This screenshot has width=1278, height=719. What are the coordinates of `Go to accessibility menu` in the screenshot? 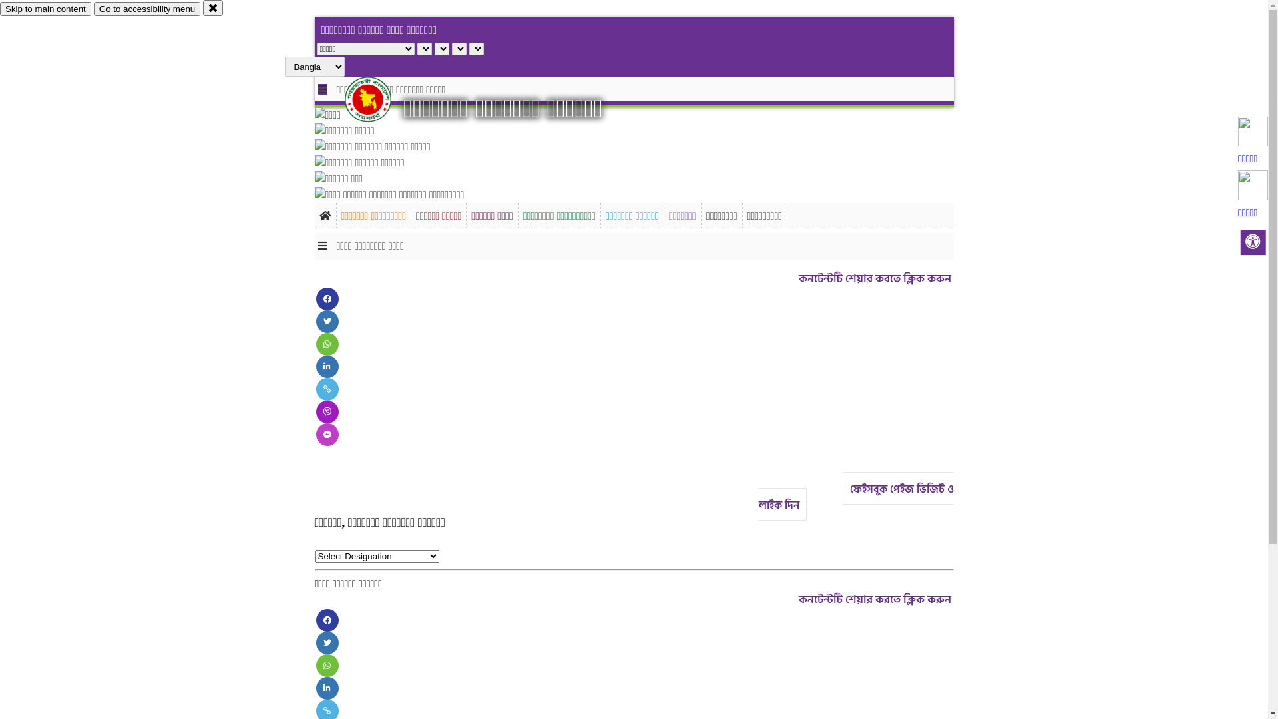 It's located at (147, 9).